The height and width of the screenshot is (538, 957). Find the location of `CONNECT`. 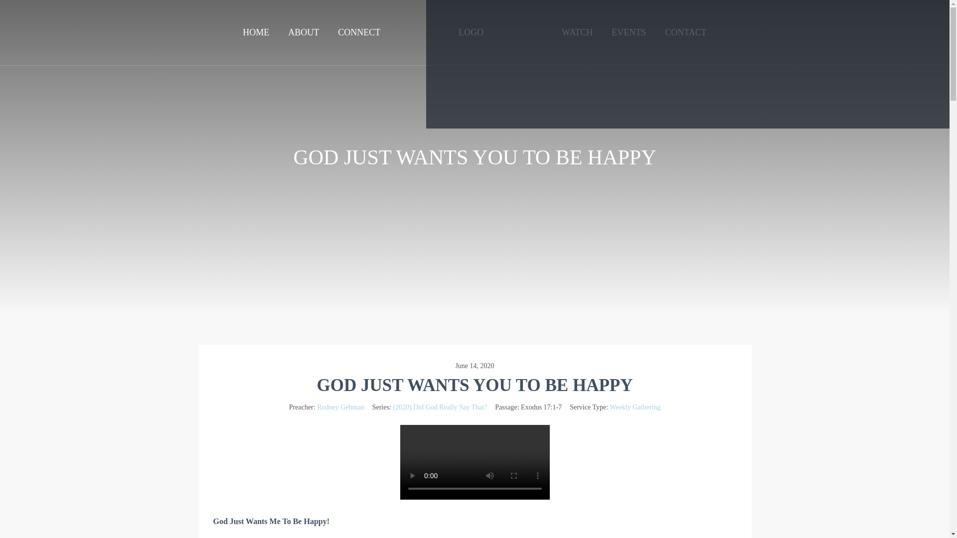

CONNECT is located at coordinates (359, 32).